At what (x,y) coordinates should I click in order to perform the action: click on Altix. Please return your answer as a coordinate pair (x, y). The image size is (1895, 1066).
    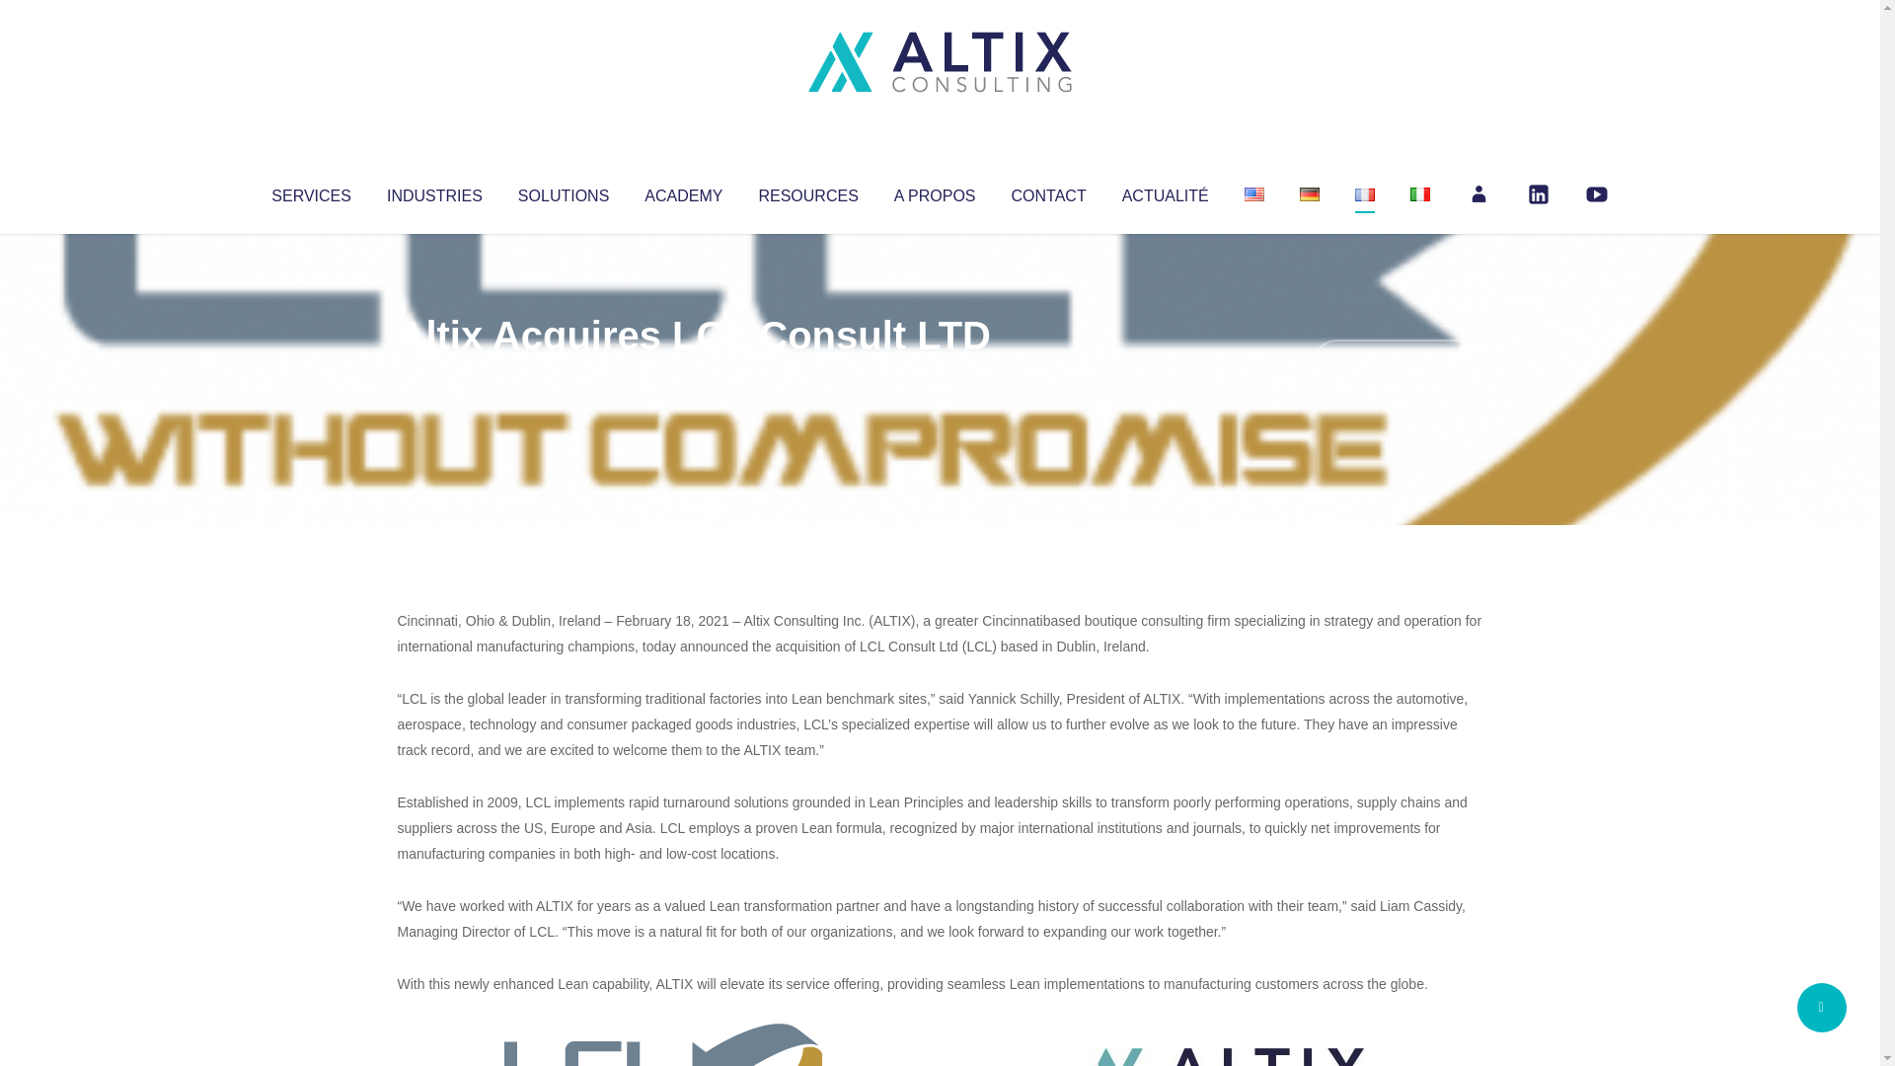
    Looking at the image, I should click on (434, 375).